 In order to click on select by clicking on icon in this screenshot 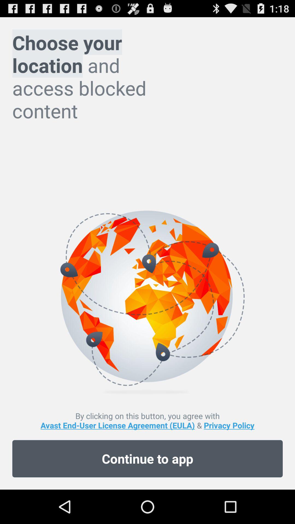, I will do `click(147, 420)`.